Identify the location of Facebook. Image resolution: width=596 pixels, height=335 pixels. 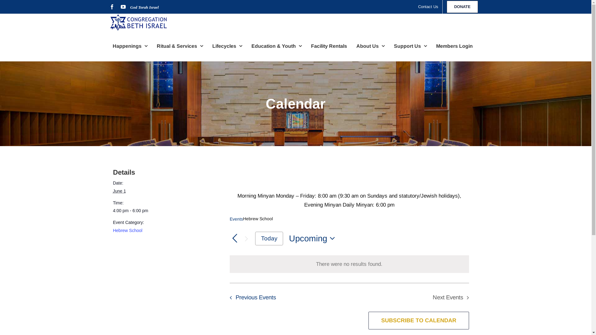
(112, 7).